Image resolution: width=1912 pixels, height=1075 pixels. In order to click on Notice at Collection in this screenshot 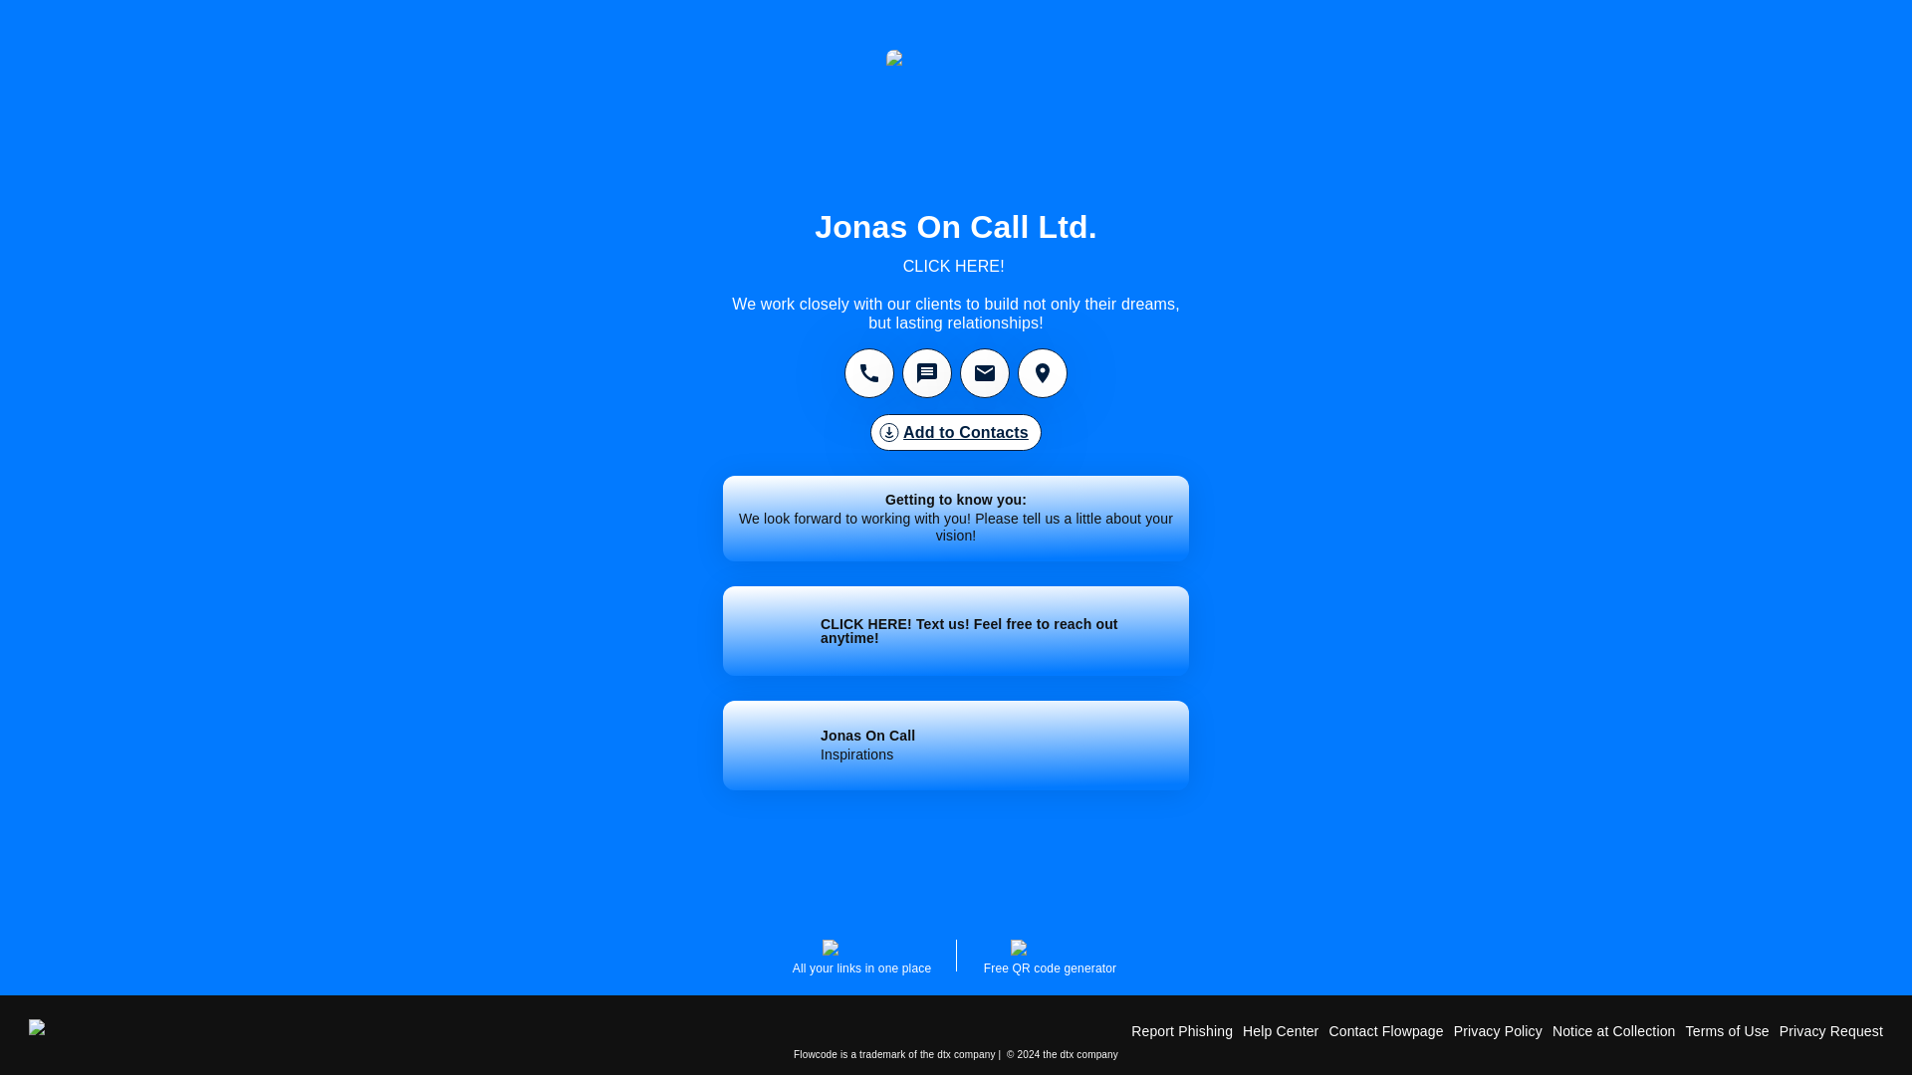, I will do `click(1614, 1031)`.